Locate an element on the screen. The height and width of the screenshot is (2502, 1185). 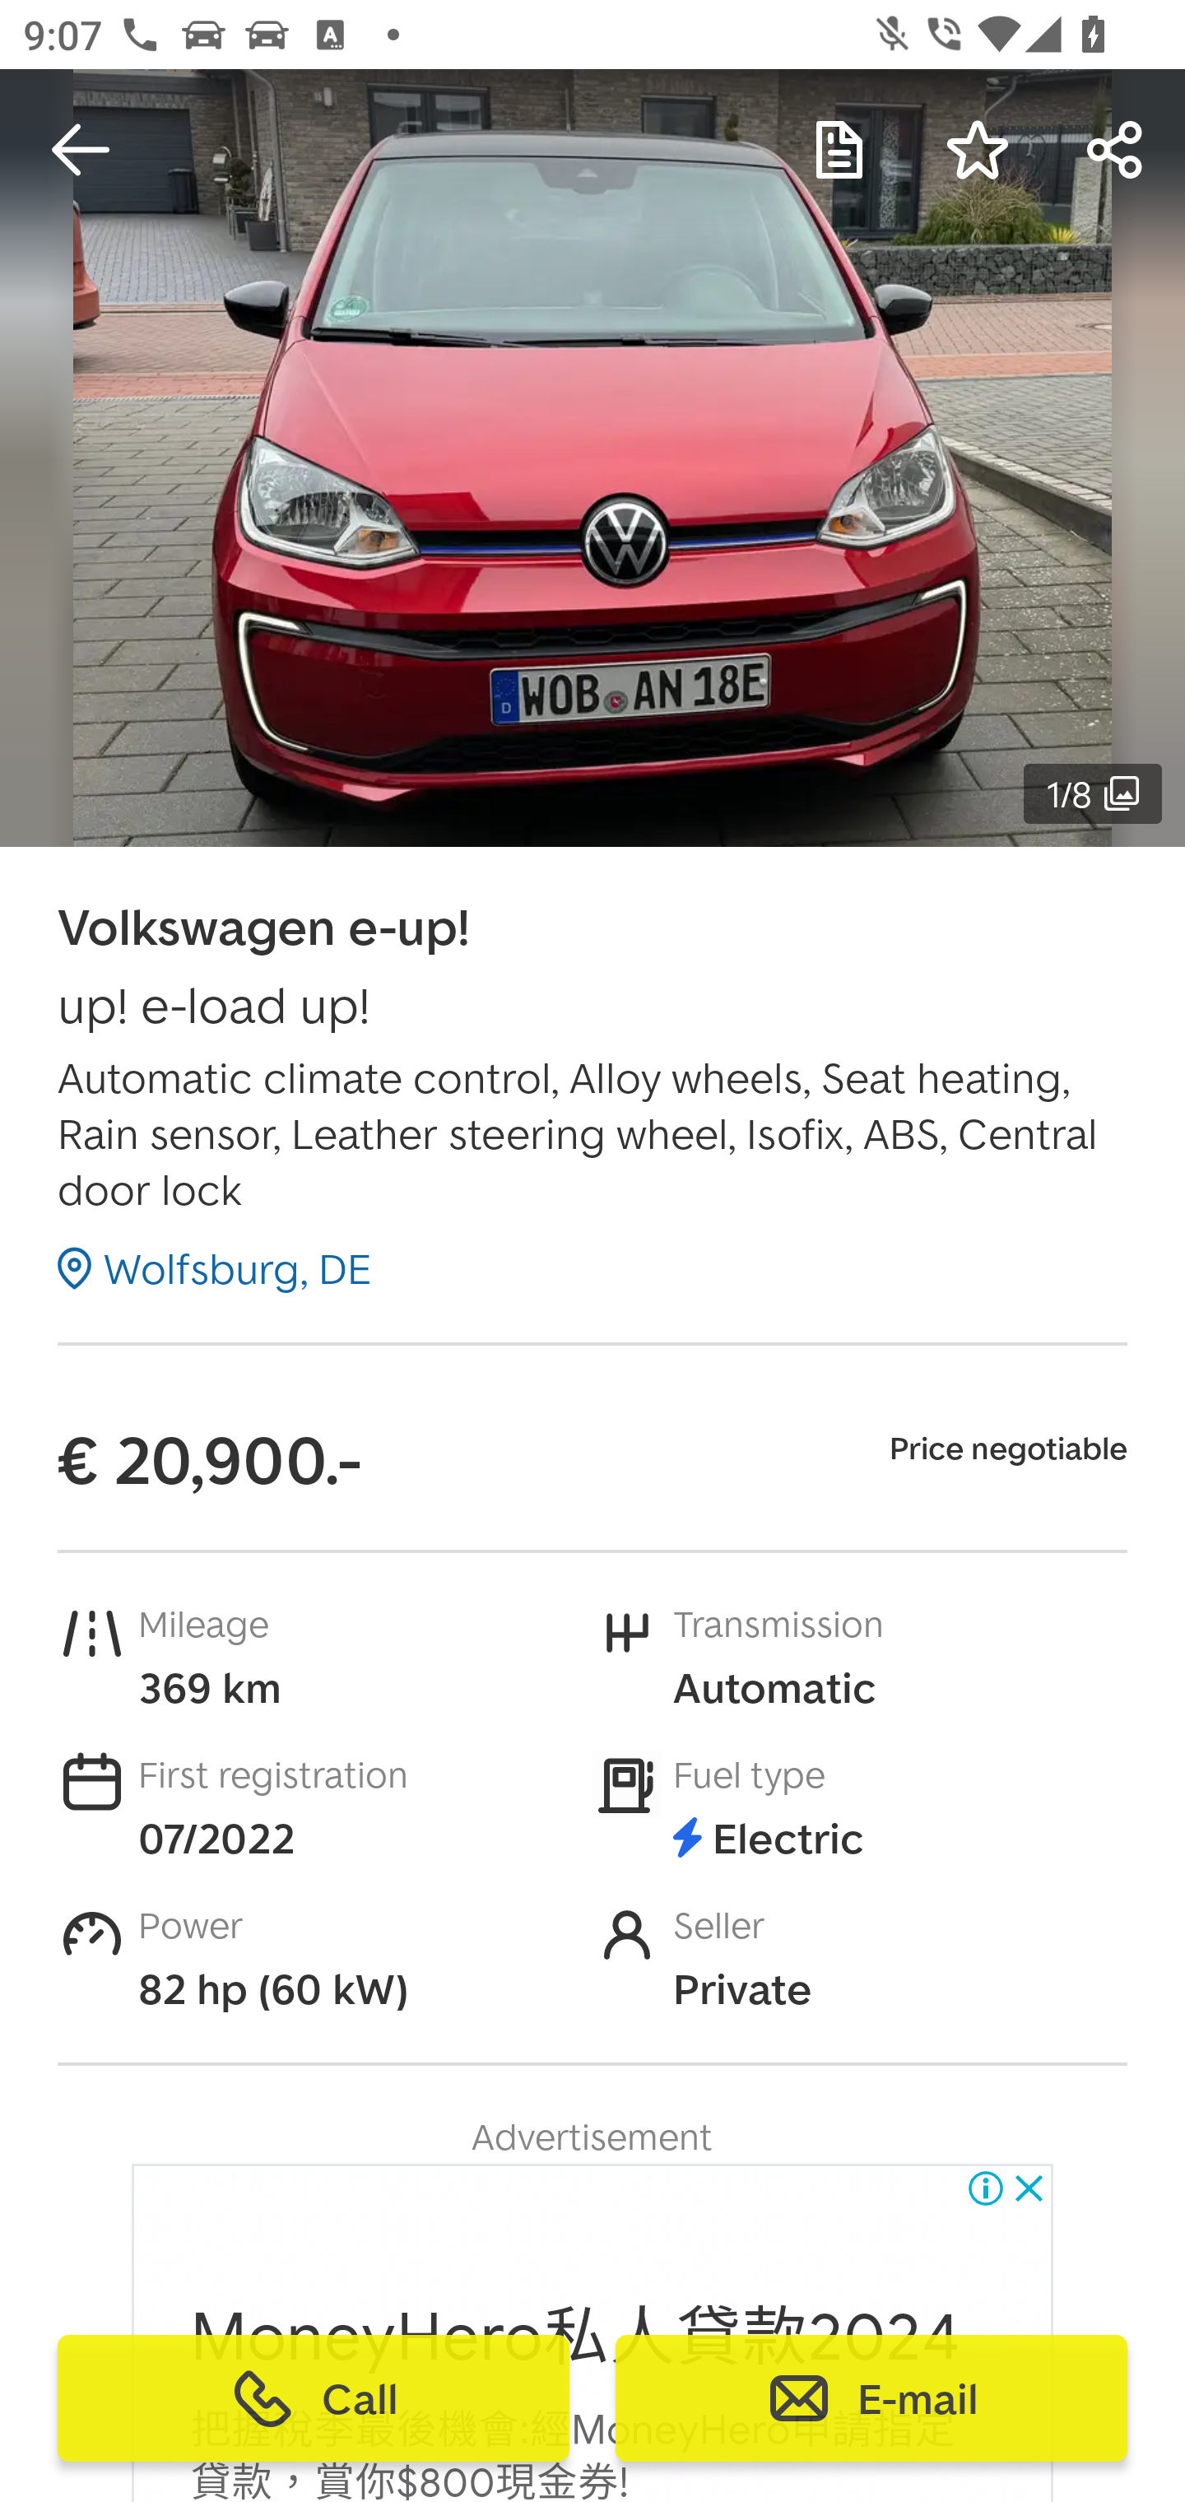
Price negotiable is located at coordinates (1008, 1447).